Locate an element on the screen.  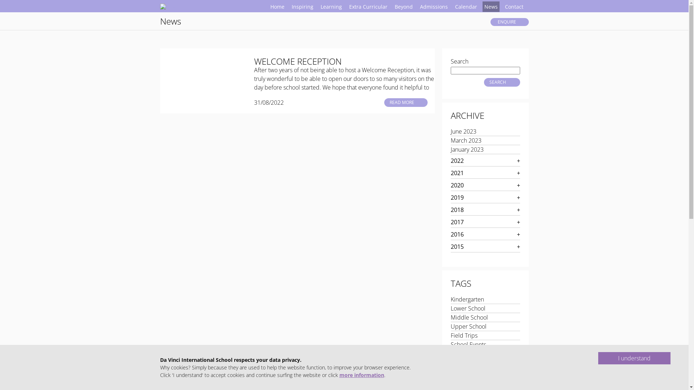
Lower School is located at coordinates (468, 308).